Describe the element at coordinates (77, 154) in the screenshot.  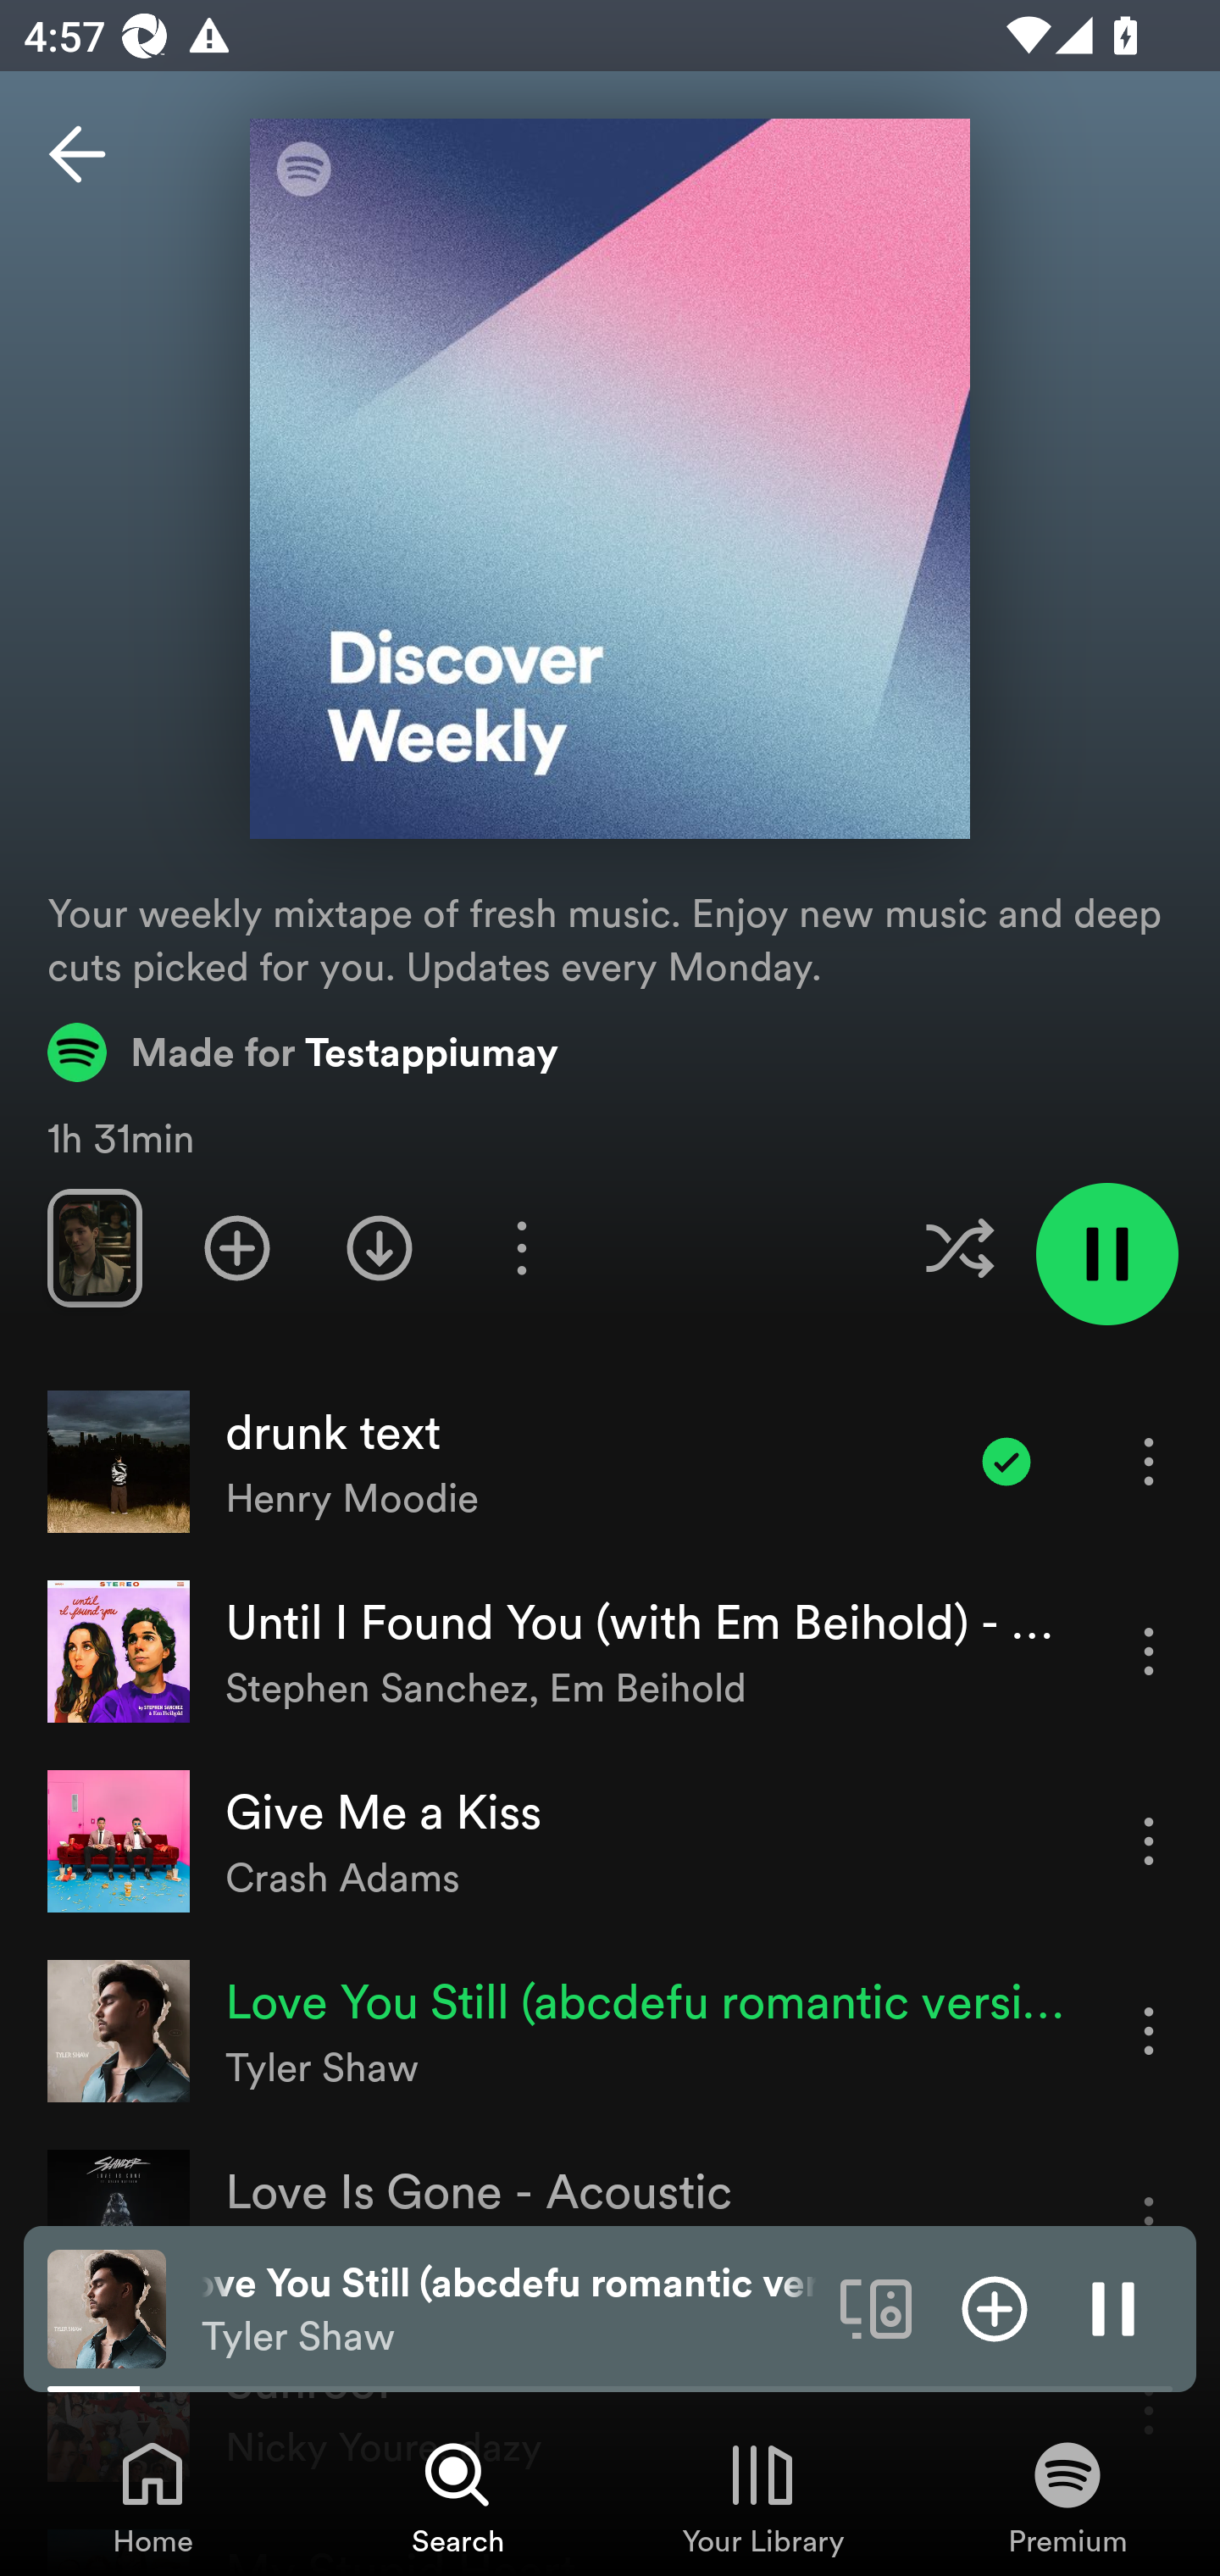
I see `Back` at that location.